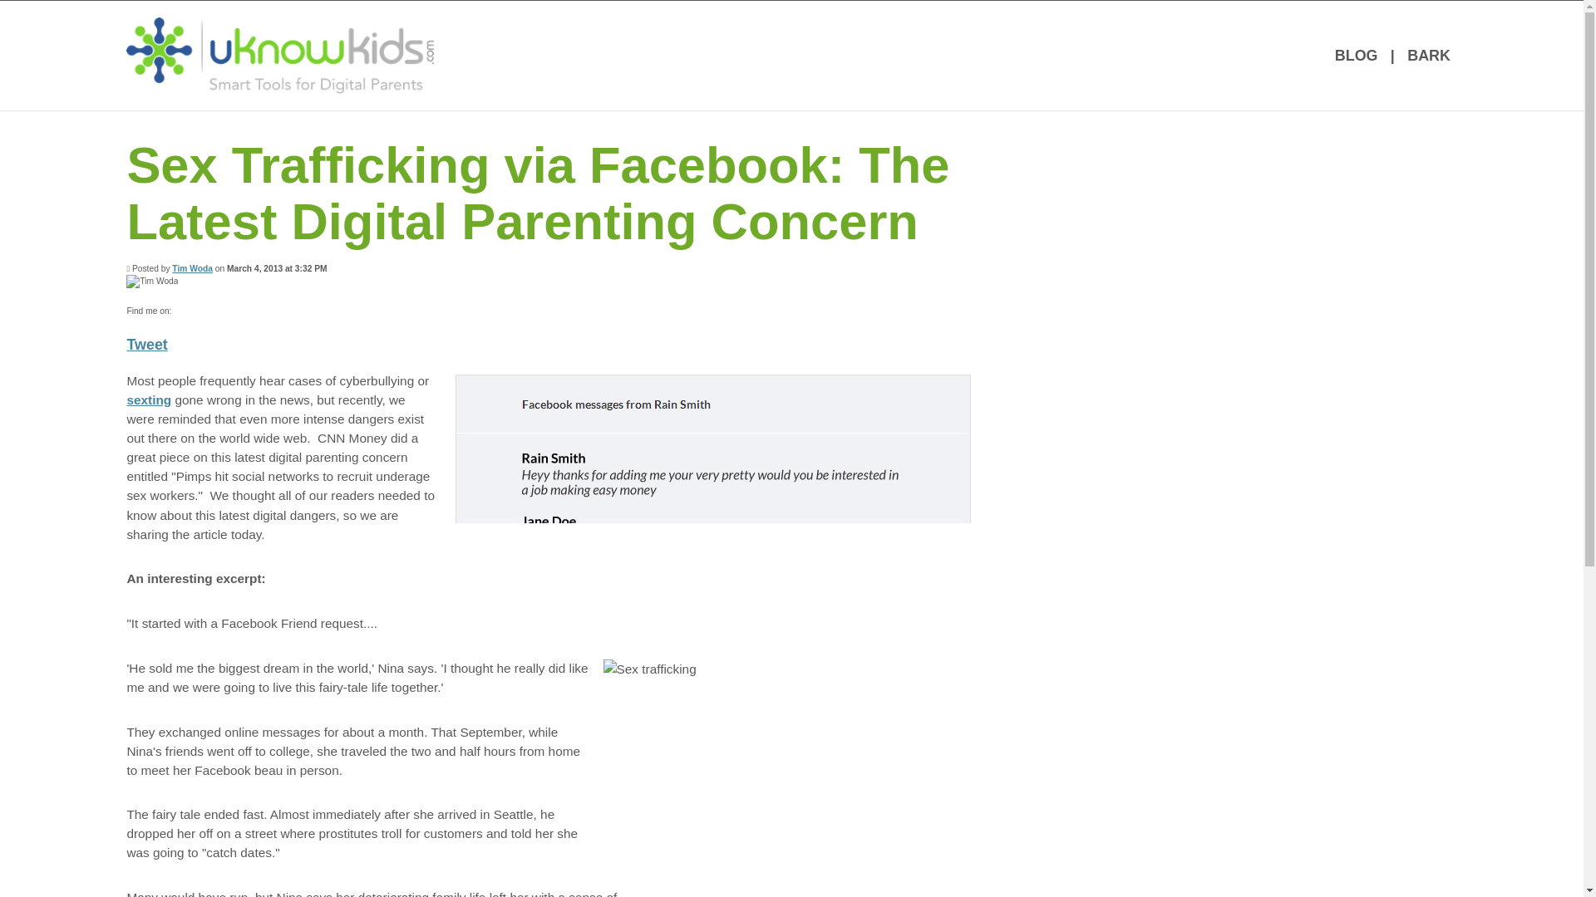 Image resolution: width=1596 pixels, height=897 pixels. I want to click on sexting, so click(148, 400).